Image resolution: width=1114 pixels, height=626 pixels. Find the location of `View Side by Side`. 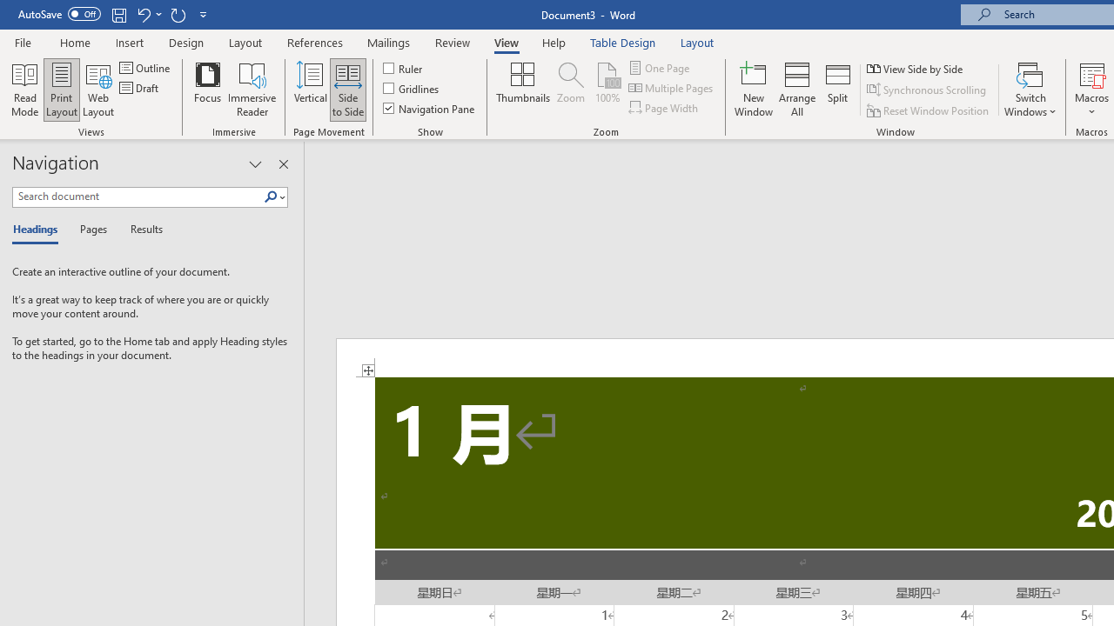

View Side by Side is located at coordinates (916, 68).